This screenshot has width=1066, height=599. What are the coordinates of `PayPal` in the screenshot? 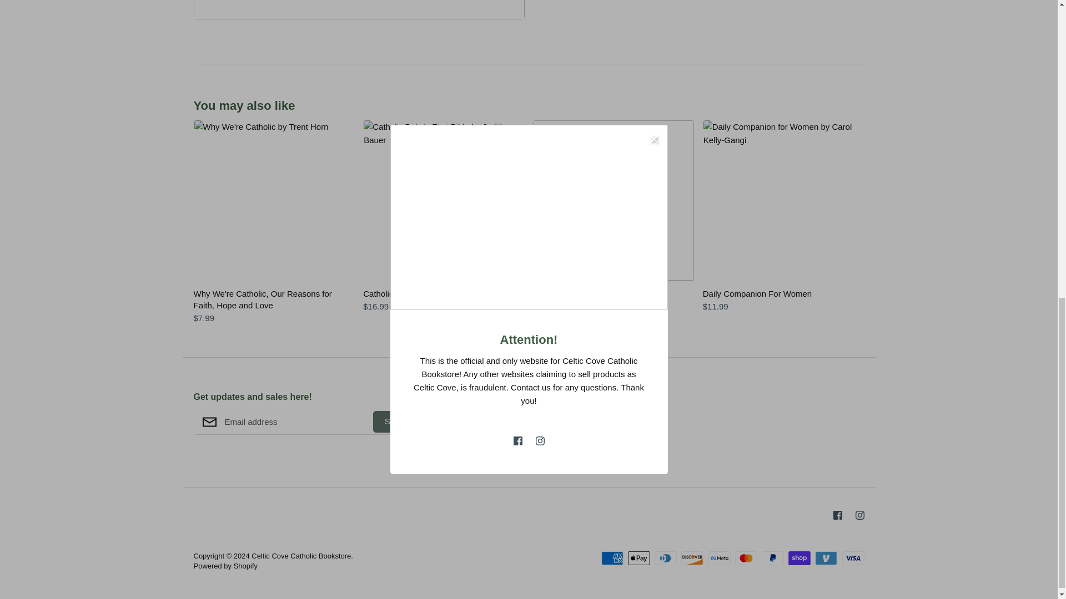 It's located at (773, 558).